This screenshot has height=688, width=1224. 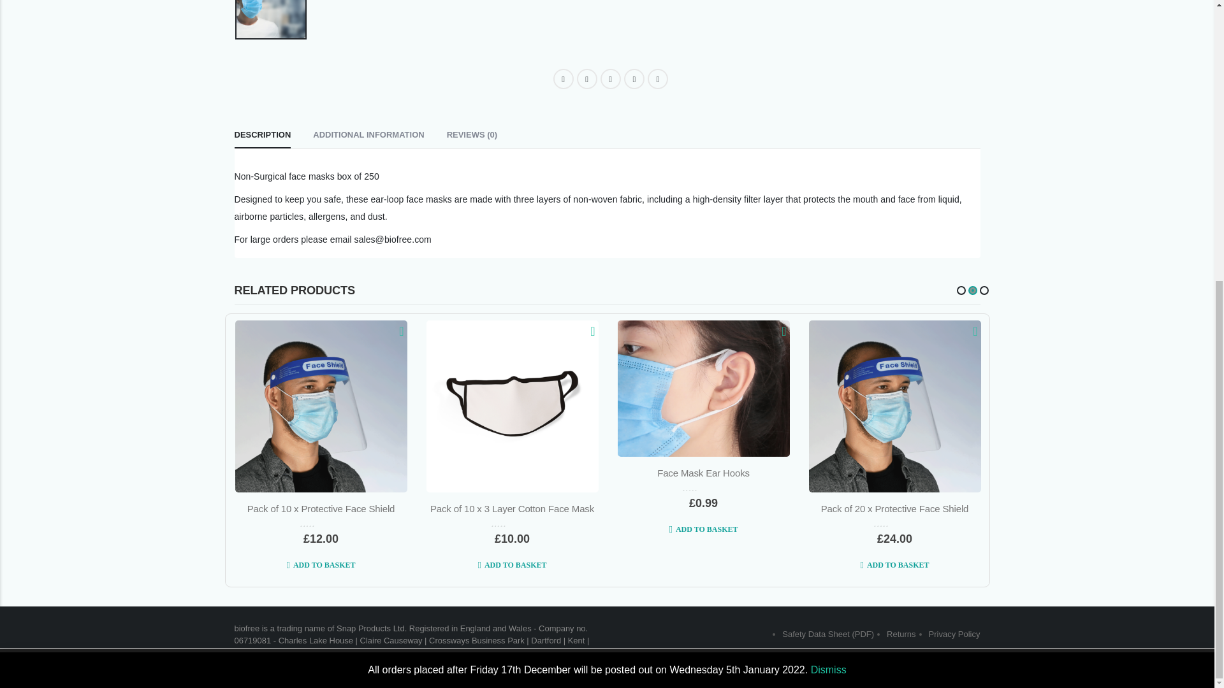 I want to click on LINKEDIN, so click(x=611, y=79).